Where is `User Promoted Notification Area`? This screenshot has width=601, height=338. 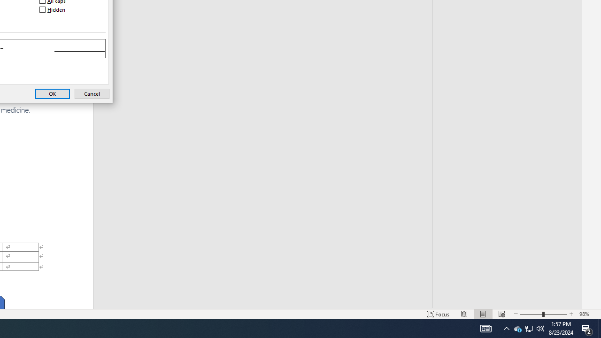 User Promoted Notification Area is located at coordinates (529, 329).